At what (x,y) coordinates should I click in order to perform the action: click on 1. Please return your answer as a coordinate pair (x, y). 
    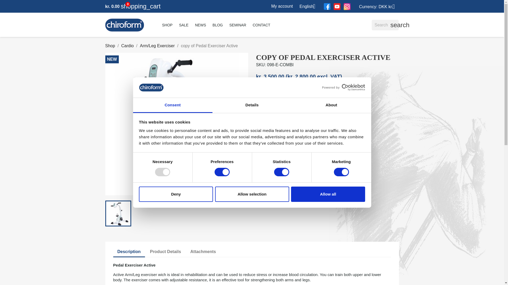
    Looking at the image, I should click on (262, 99).